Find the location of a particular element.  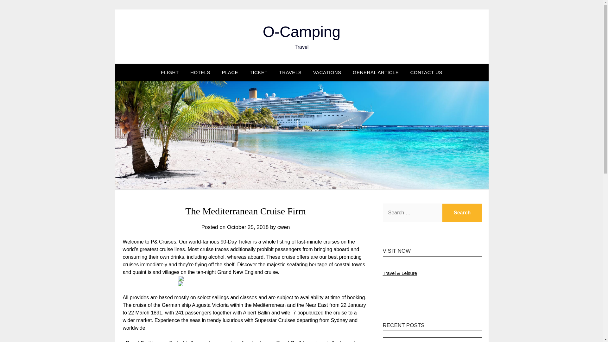

VACATIONS is located at coordinates (327, 72).